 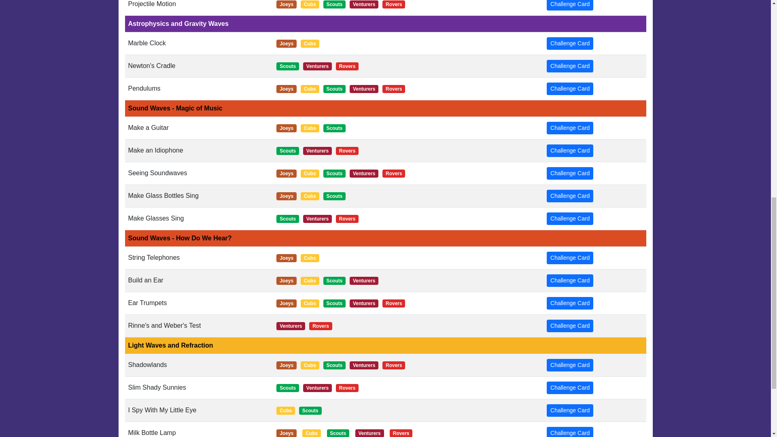 What do you see at coordinates (570, 365) in the screenshot?
I see `Challenge Card` at bounding box center [570, 365].